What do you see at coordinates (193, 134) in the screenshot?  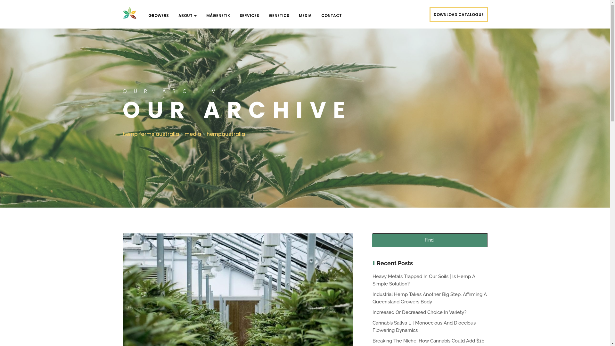 I see `media` at bounding box center [193, 134].